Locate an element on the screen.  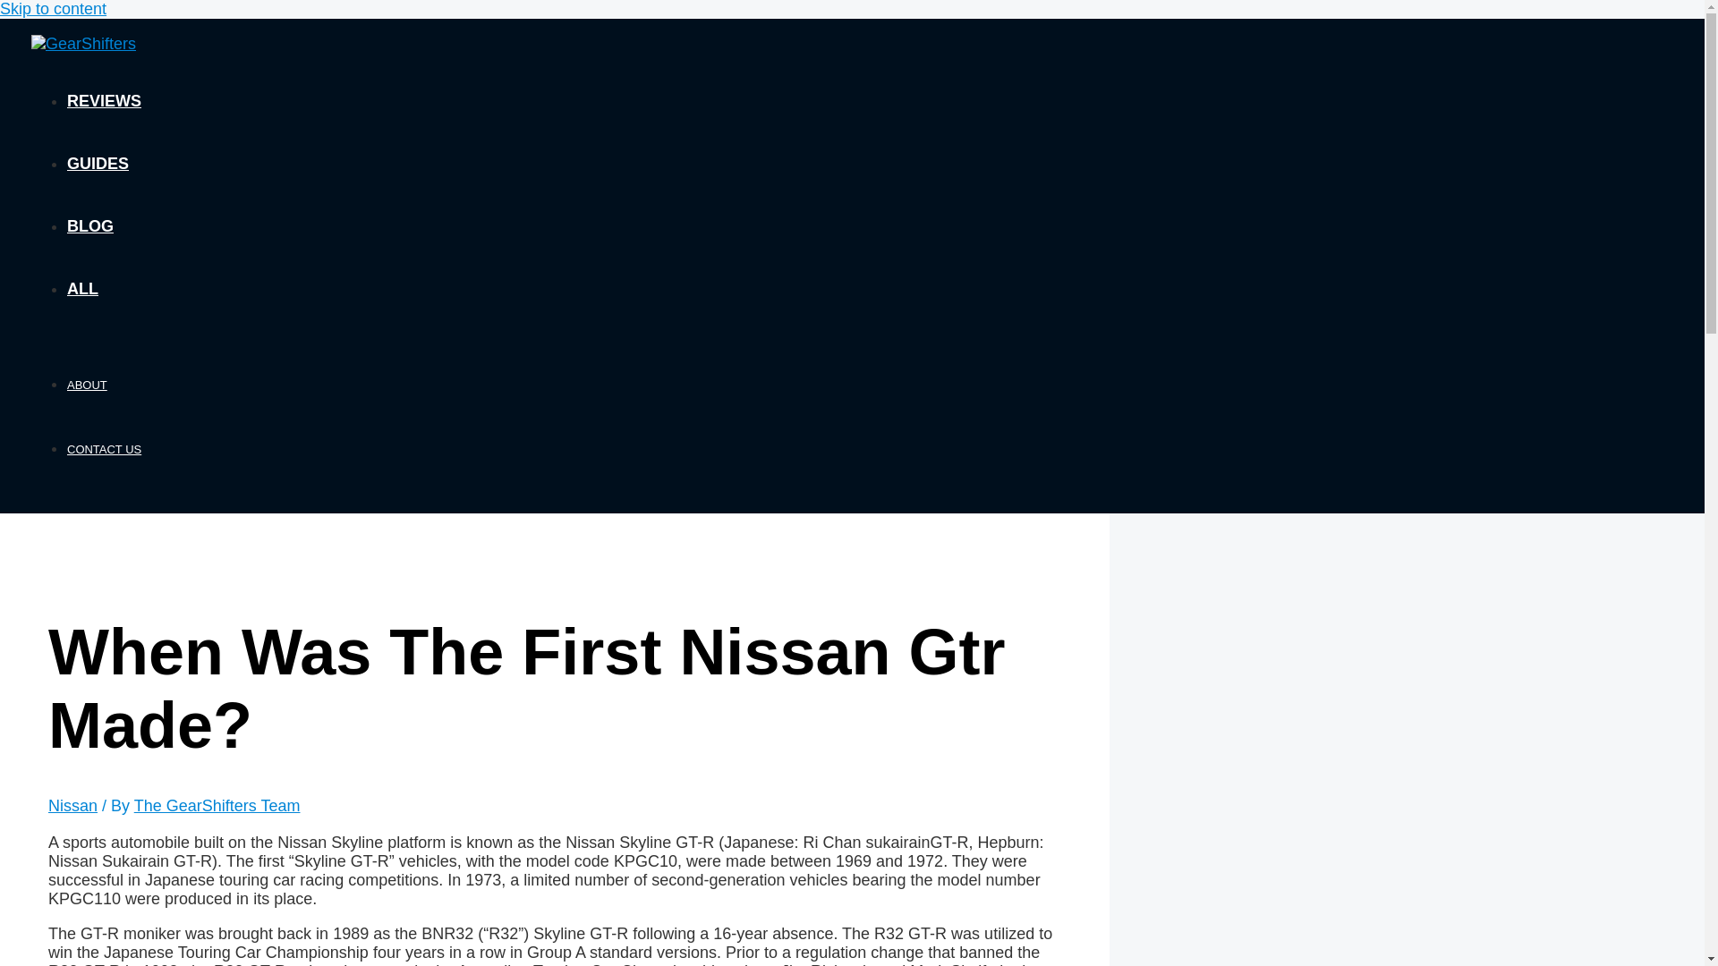
Nissan is located at coordinates (72, 806).